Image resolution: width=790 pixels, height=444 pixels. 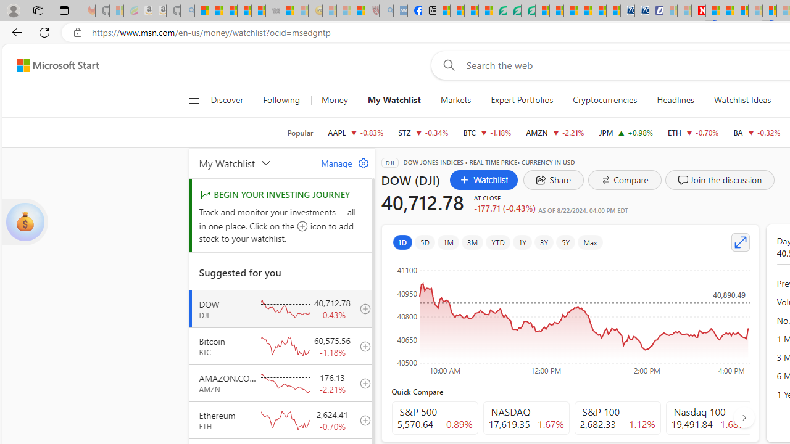 I want to click on Markets, so click(x=455, y=100).